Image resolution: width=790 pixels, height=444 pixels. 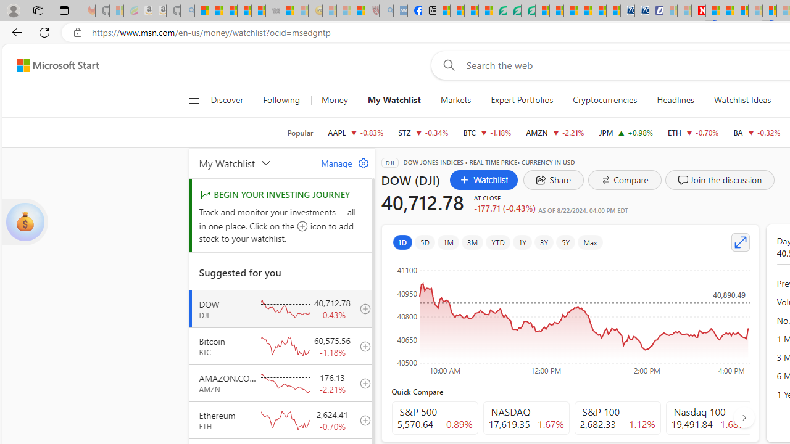 I want to click on Markets, so click(x=455, y=100).